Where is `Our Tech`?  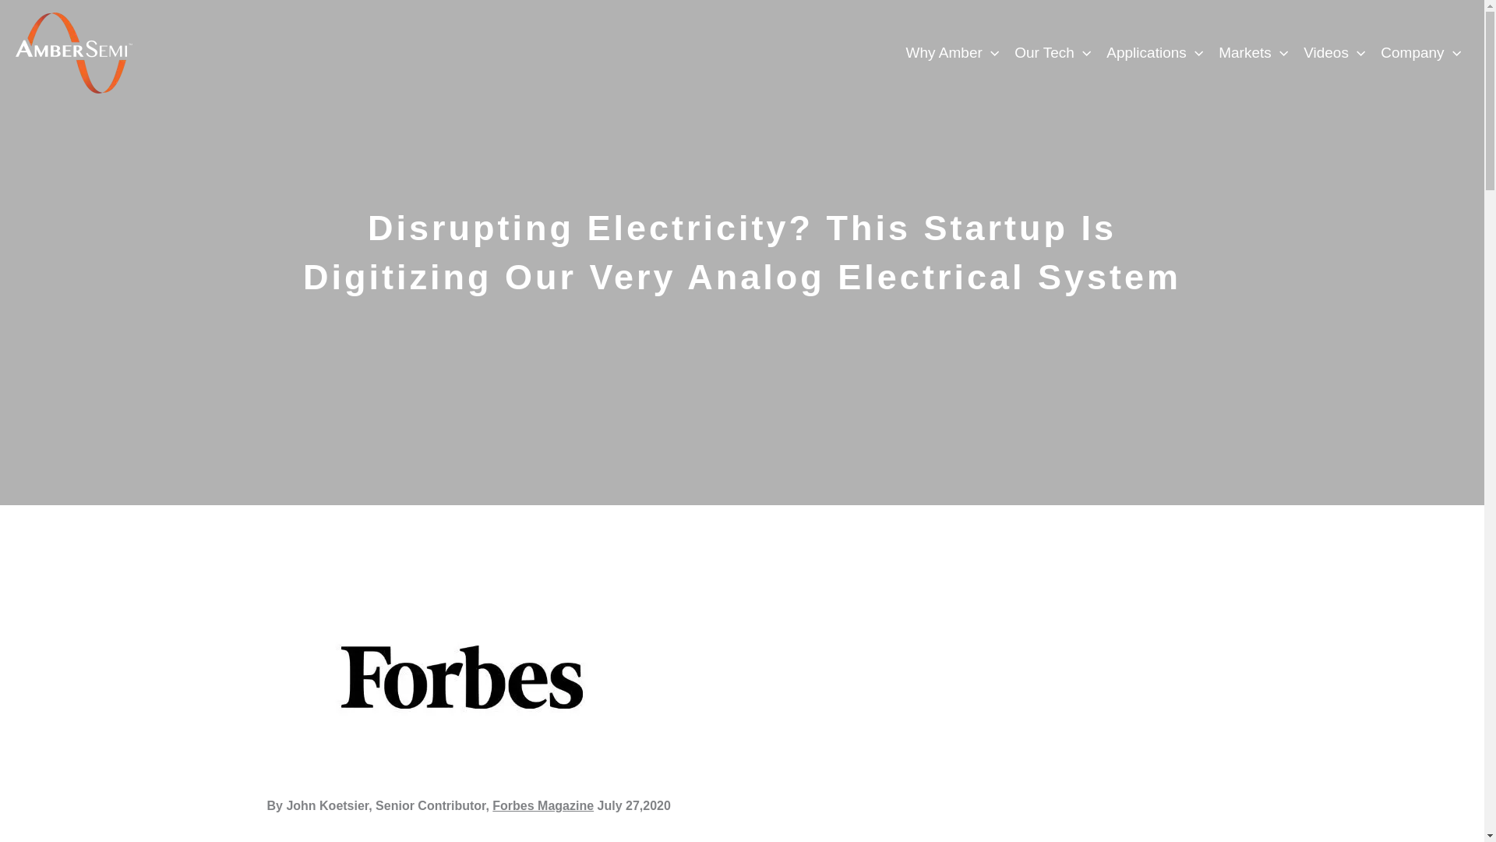
Our Tech is located at coordinates (1052, 53).